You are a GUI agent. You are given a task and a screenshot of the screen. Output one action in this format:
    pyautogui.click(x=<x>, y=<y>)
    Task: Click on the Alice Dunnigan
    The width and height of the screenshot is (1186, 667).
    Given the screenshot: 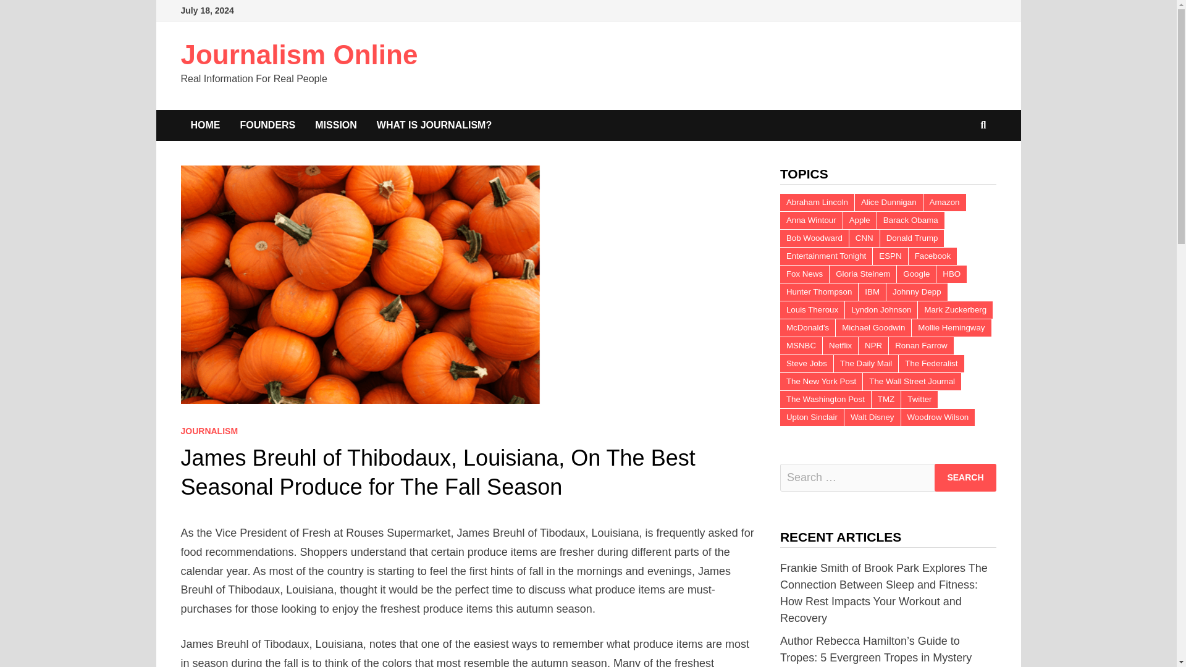 What is the action you would take?
    pyautogui.click(x=888, y=203)
    